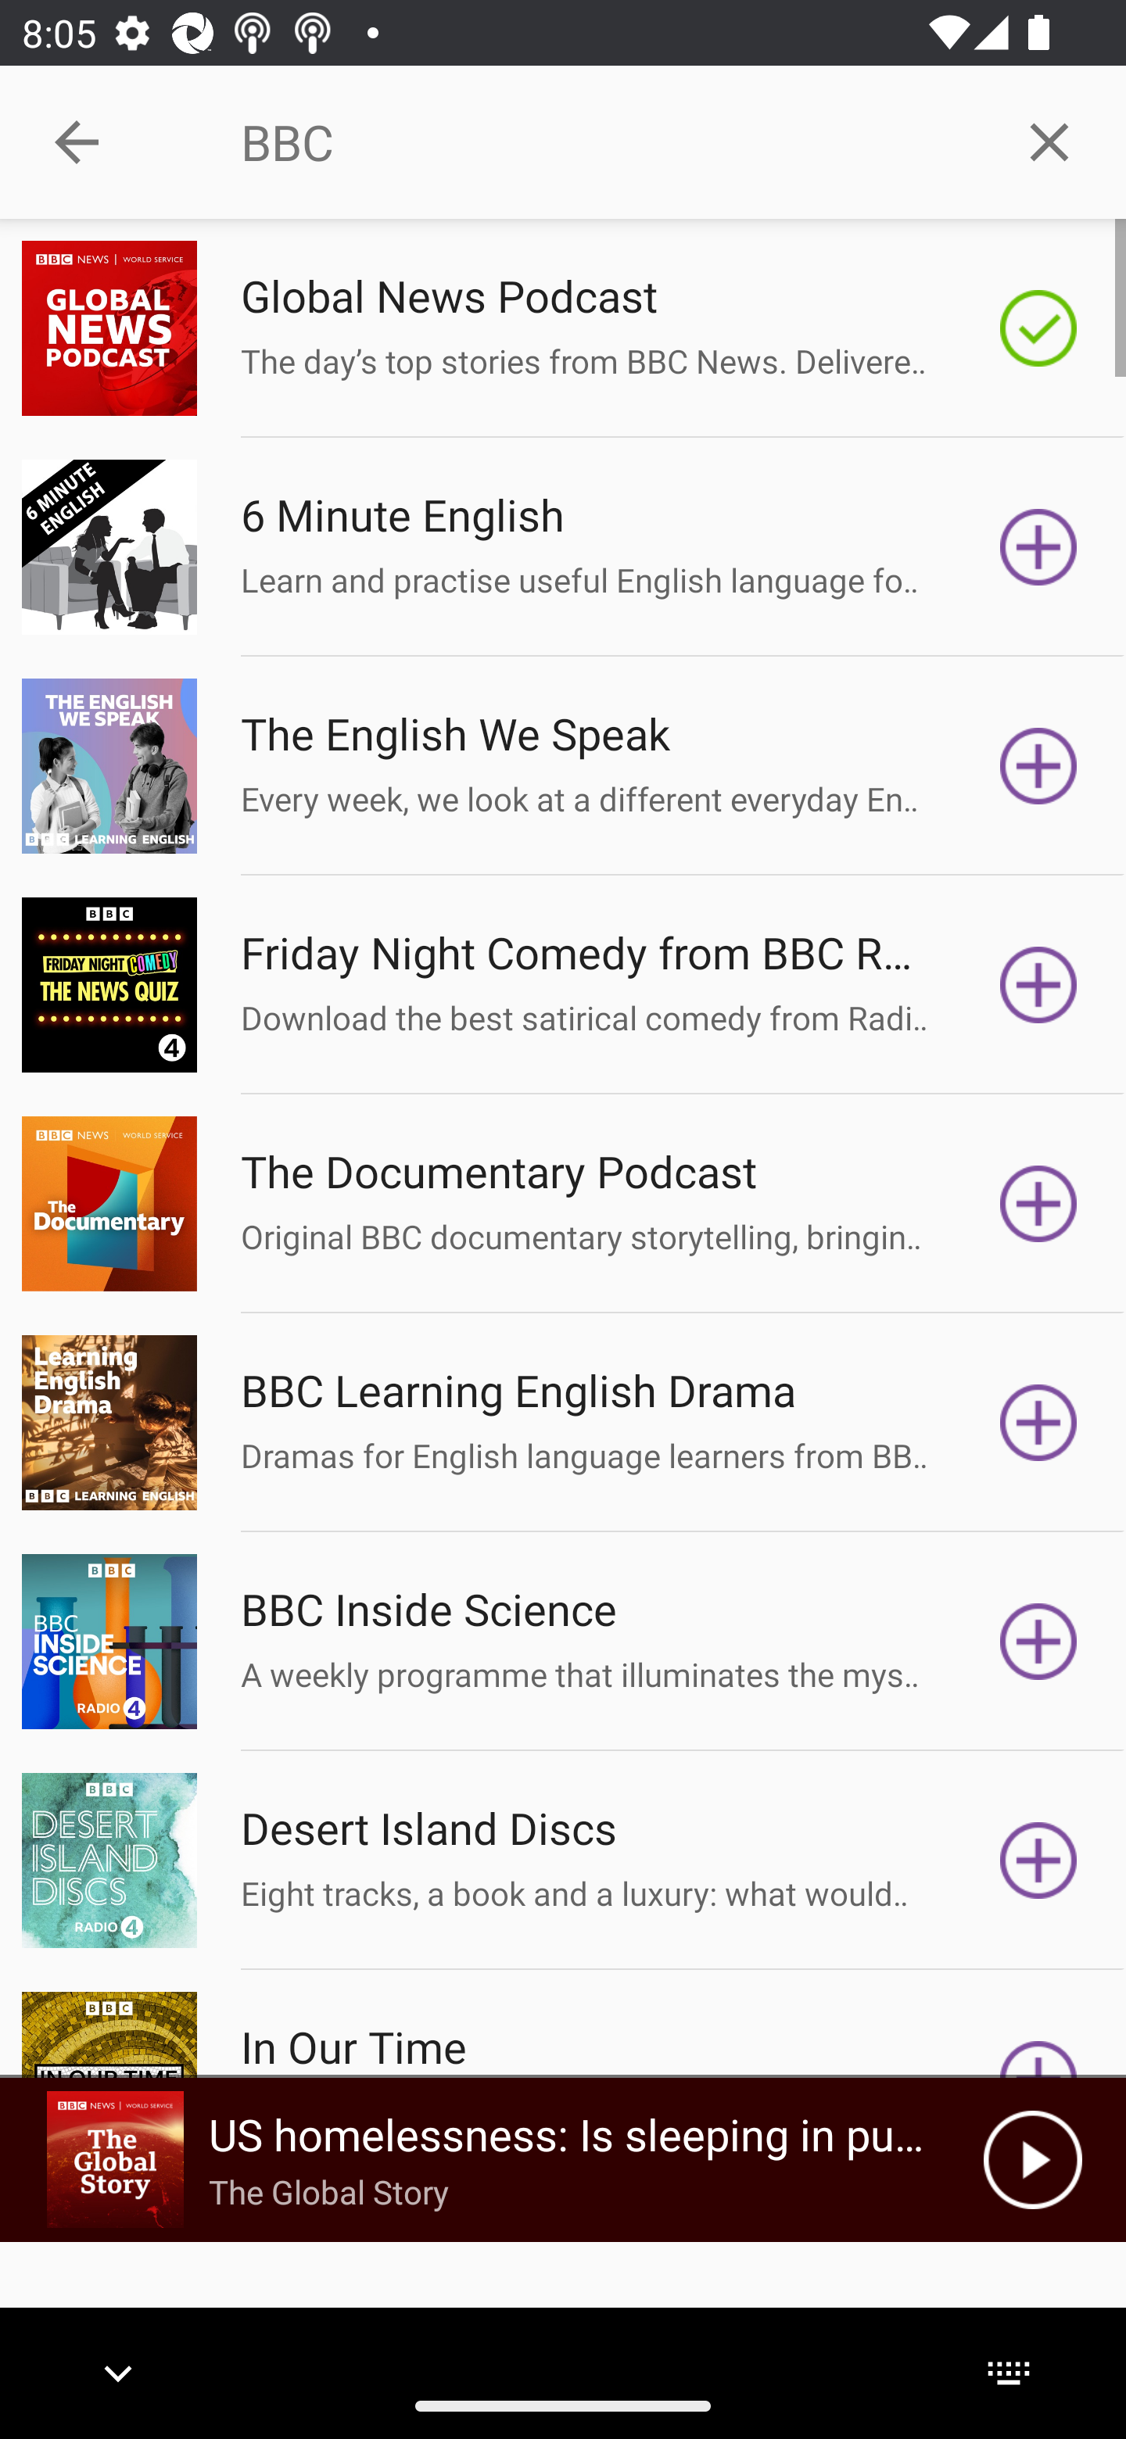 This screenshot has height=2439, width=1126. Describe the element at coordinates (77, 142) in the screenshot. I see `Collapse` at that location.